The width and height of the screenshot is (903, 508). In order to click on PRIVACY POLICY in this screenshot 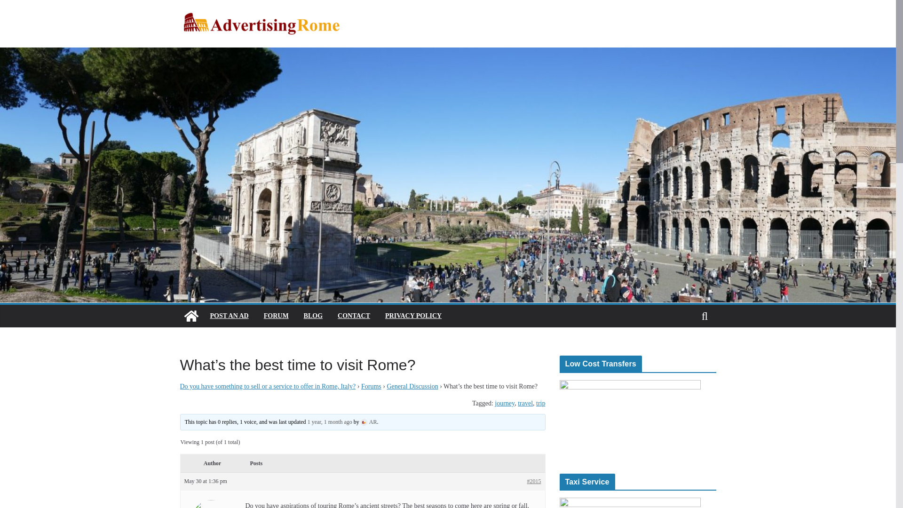, I will do `click(413, 316)`.